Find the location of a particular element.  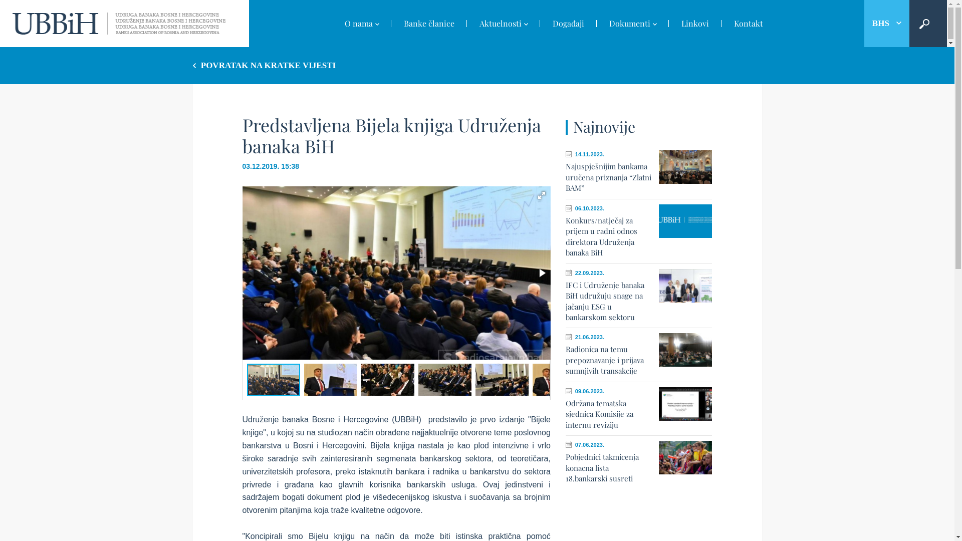

Pobjednici takmicenja konacna lista 18.bankarski susreti is located at coordinates (685, 458).